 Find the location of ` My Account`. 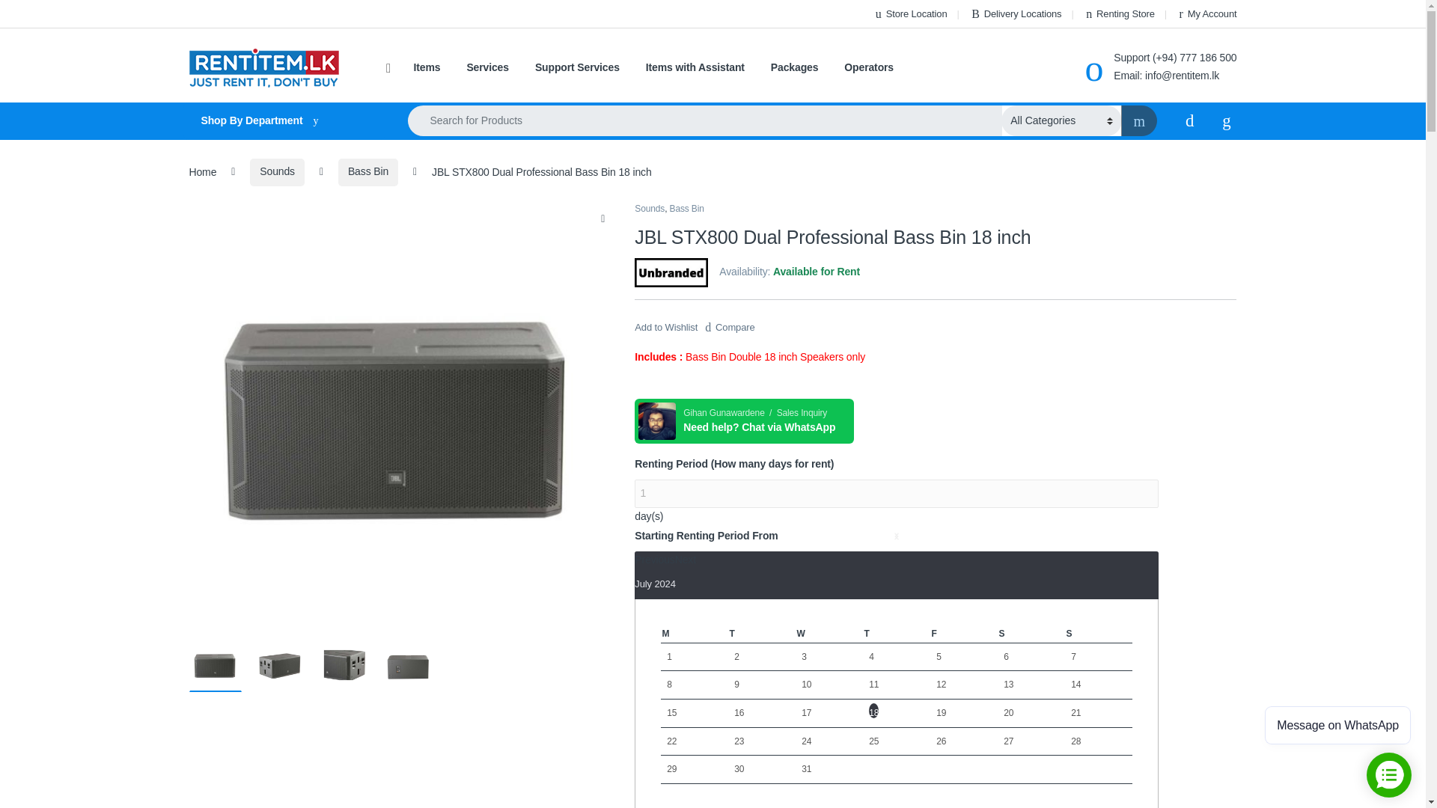

 My Account is located at coordinates (1206, 13).